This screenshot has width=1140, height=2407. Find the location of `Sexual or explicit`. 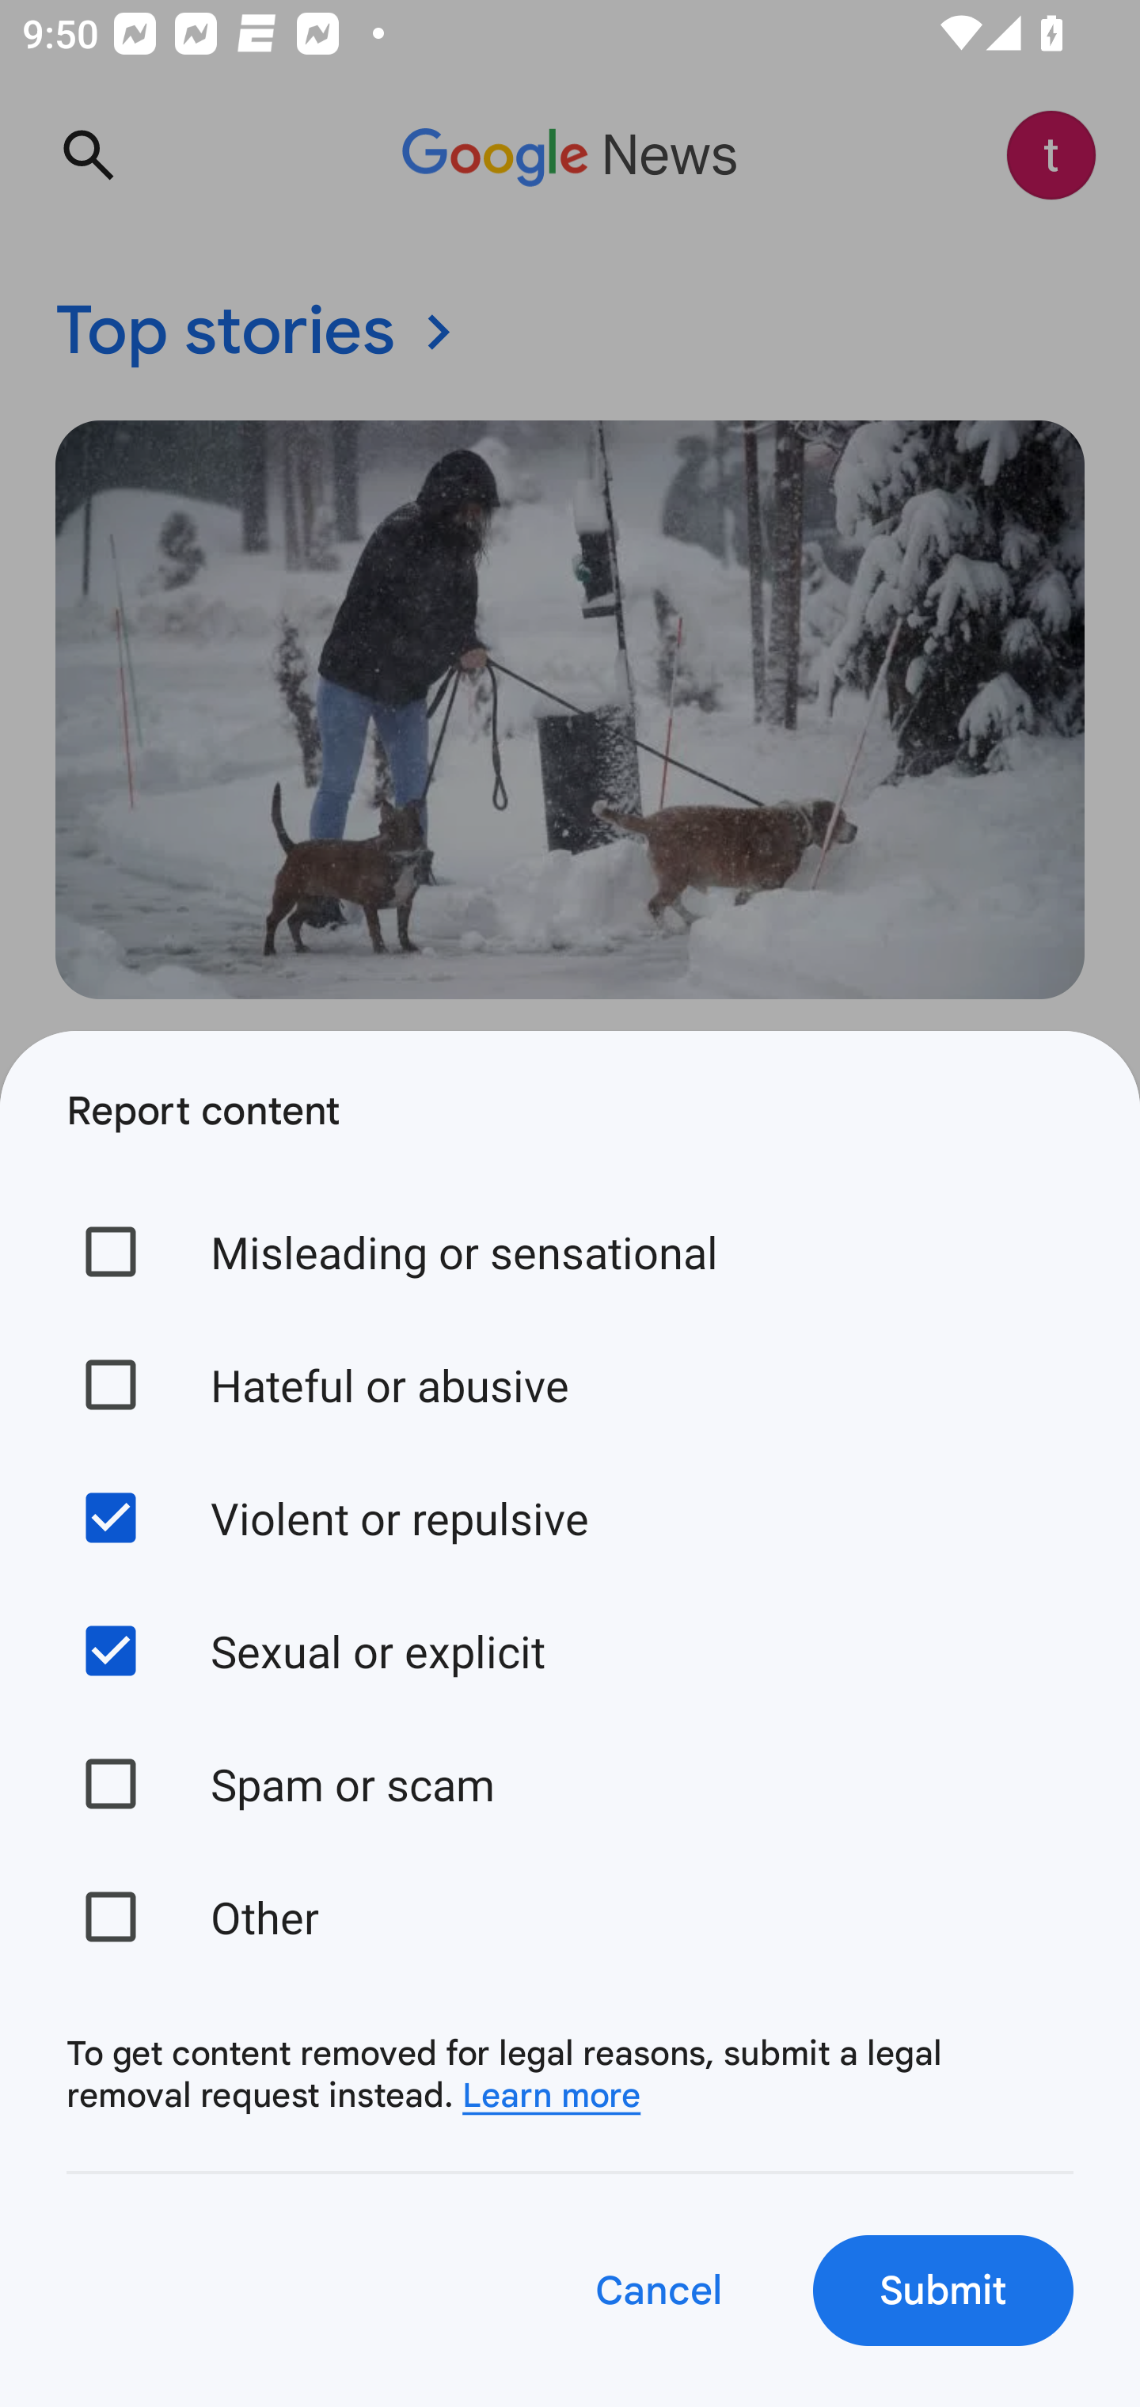

Sexual or explicit is located at coordinates (570, 1650).